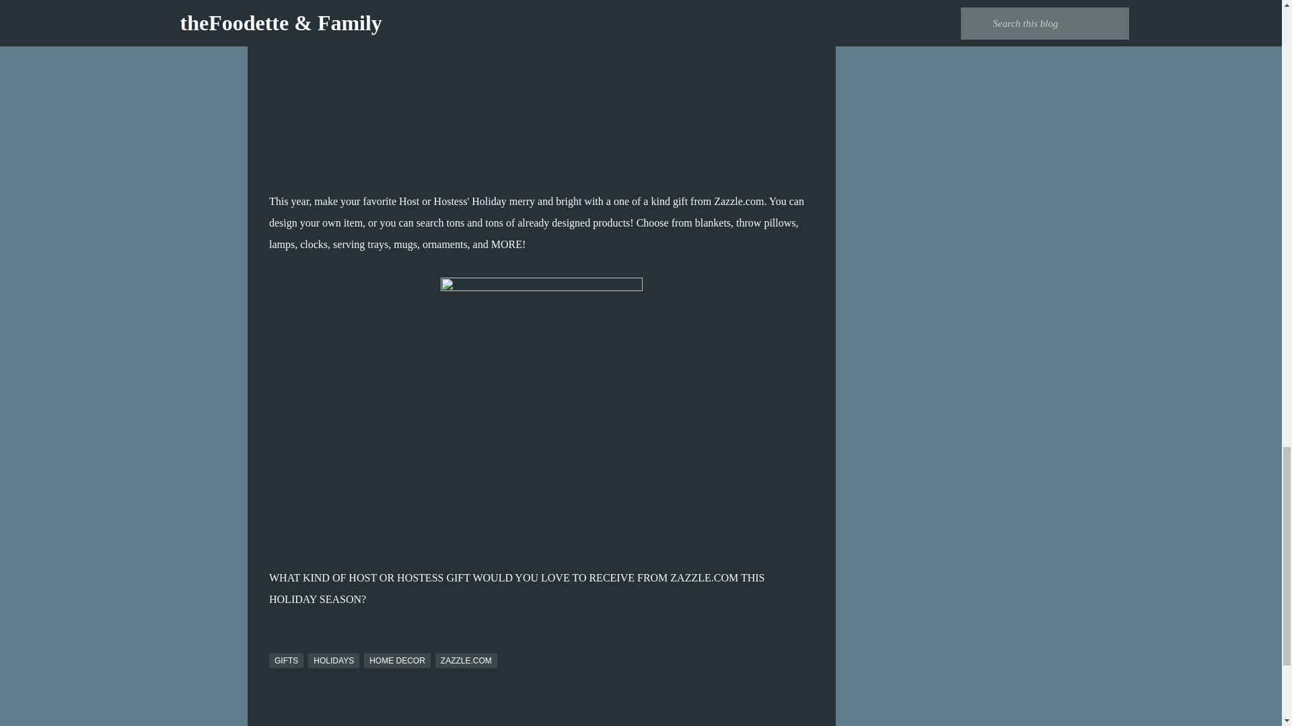 The height and width of the screenshot is (726, 1292). What do you see at coordinates (277, 645) in the screenshot?
I see `Email Post` at bounding box center [277, 645].